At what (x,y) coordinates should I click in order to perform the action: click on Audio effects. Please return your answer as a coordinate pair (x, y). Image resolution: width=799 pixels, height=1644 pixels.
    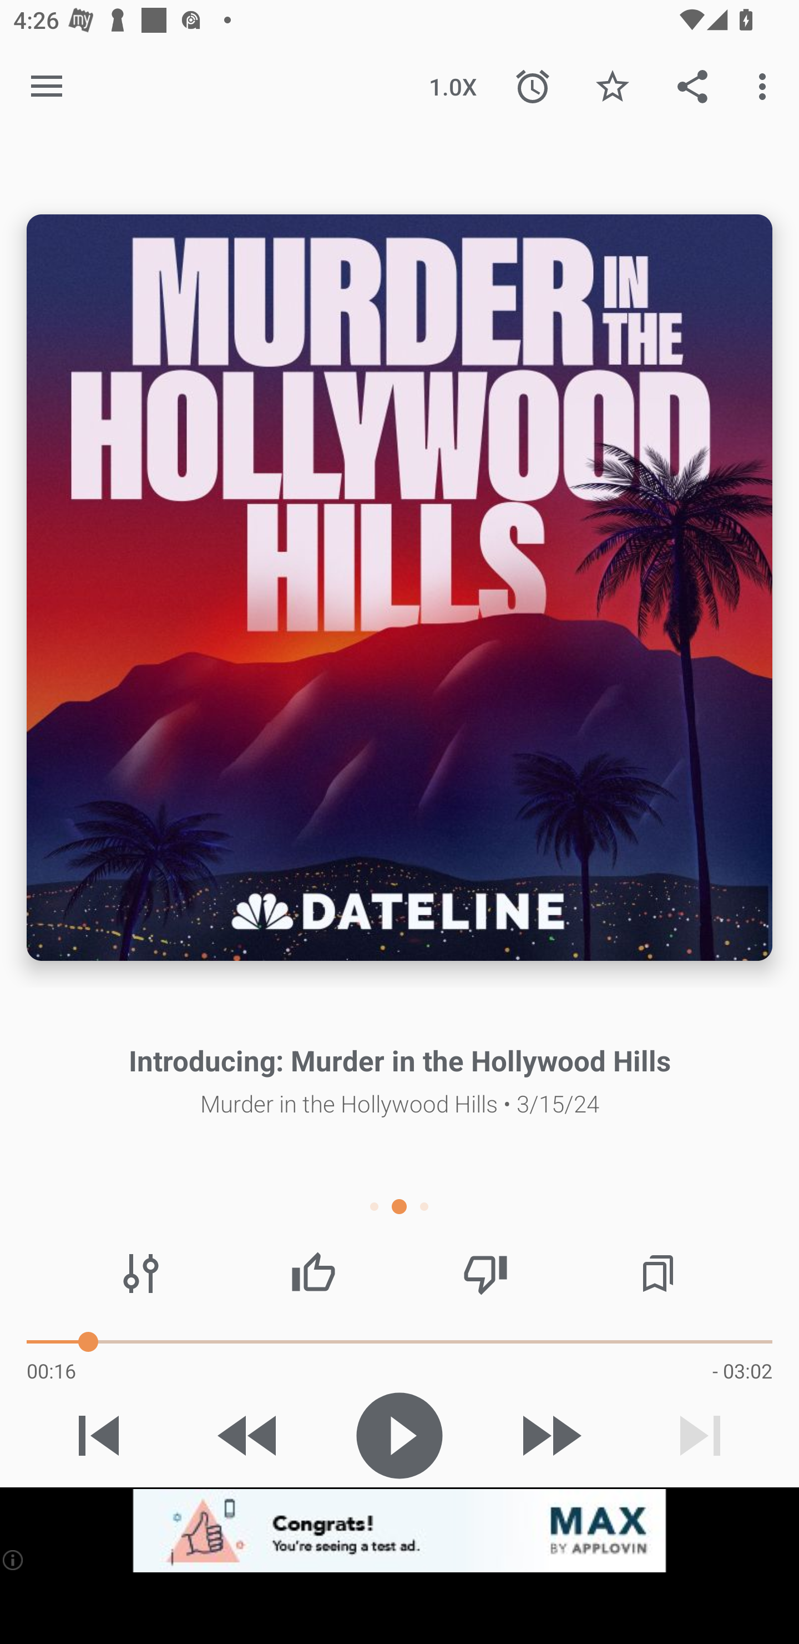
    Looking at the image, I should click on (140, 1273).